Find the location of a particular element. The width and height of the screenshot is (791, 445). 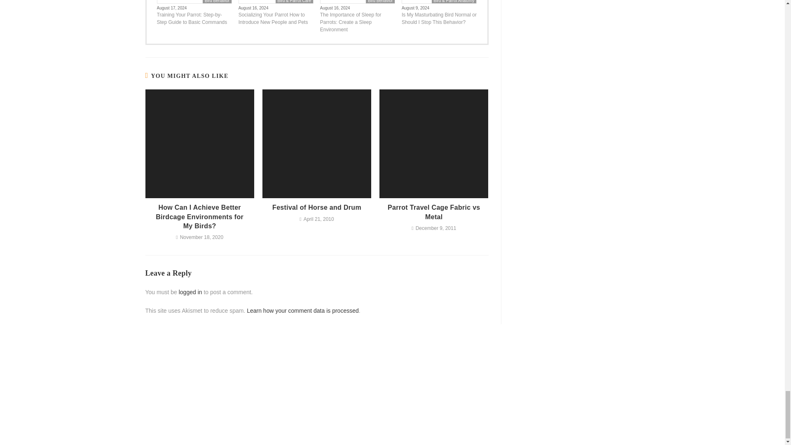

Socializing Your Parrot How to Introduce New People and Pets is located at coordinates (276, 18).